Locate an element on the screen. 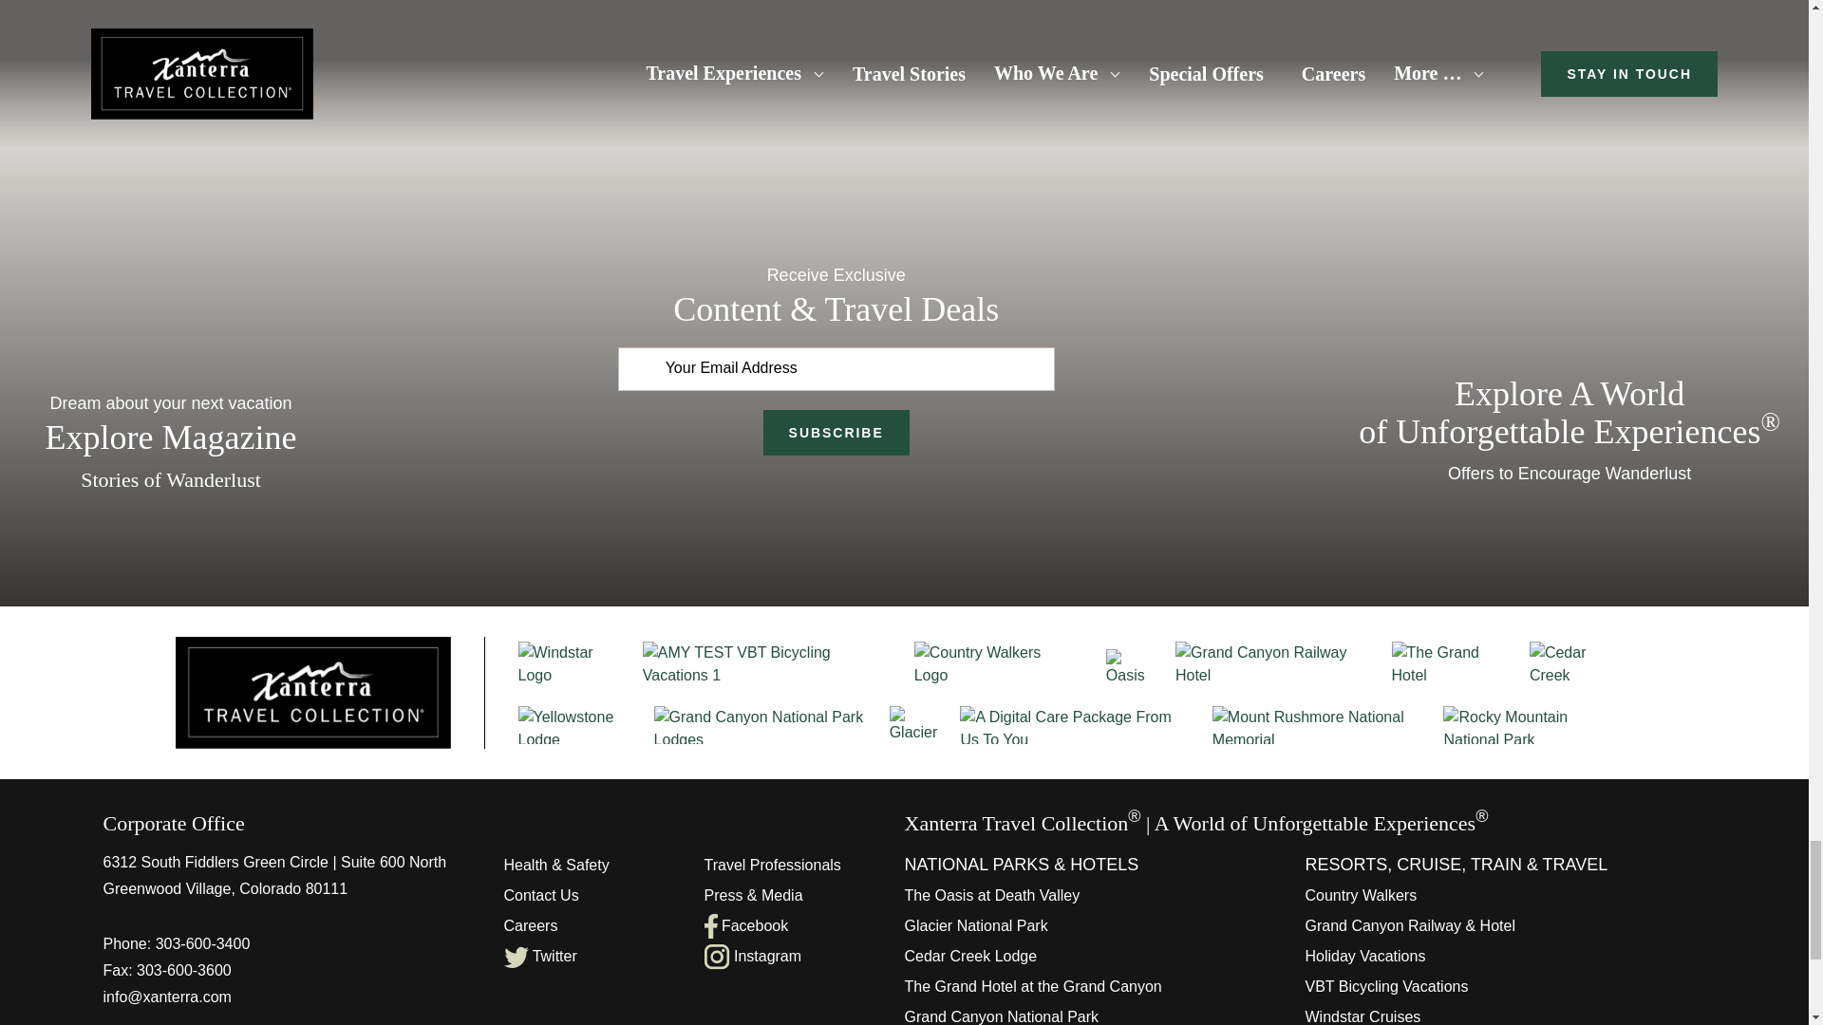 The image size is (1823, 1025). Current Offers is located at coordinates (1569, 357).